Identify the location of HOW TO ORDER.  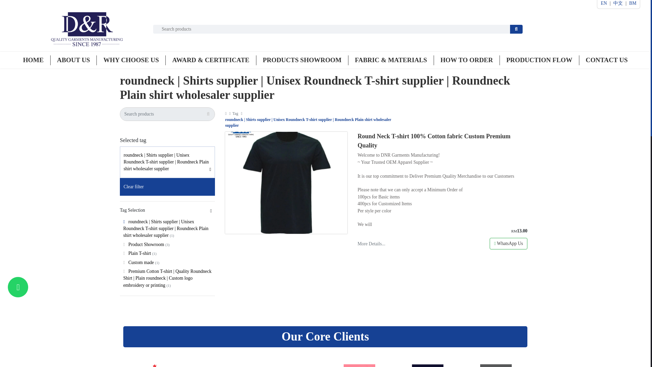
(467, 60).